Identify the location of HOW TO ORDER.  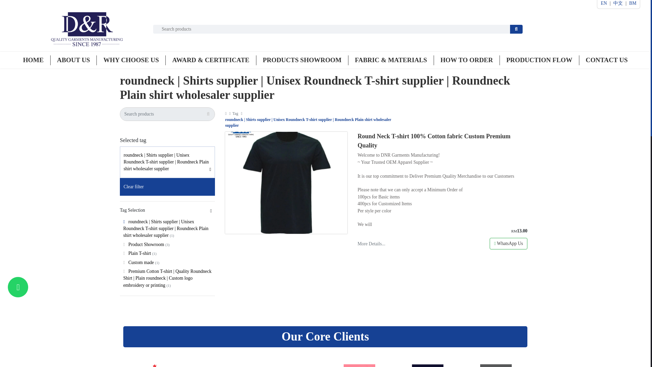
(467, 60).